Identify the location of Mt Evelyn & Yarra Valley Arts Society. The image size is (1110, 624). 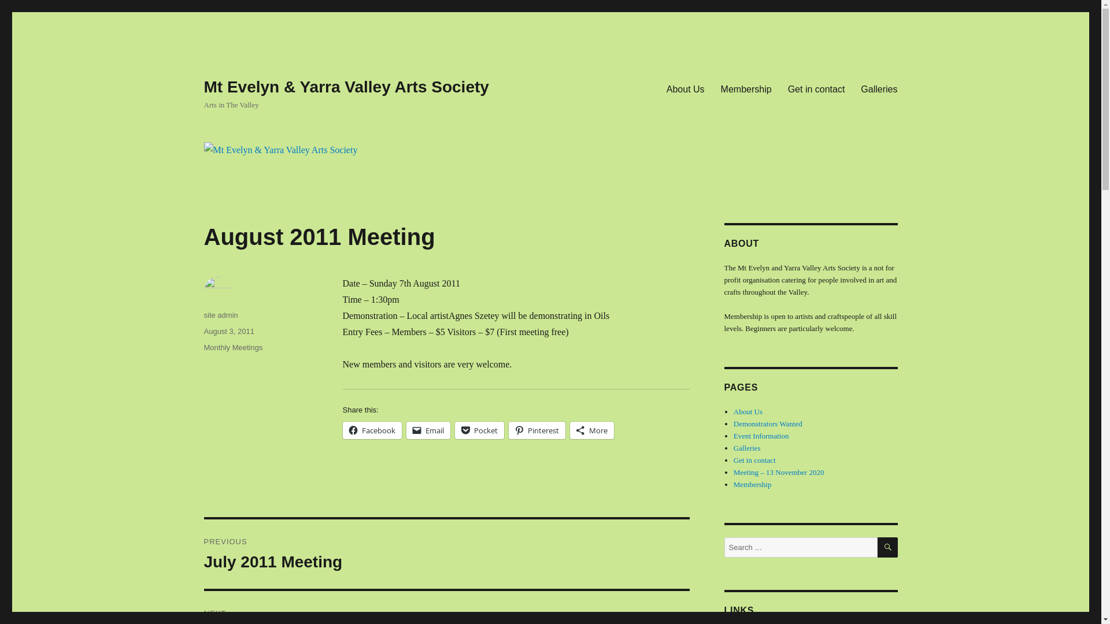
(346, 87).